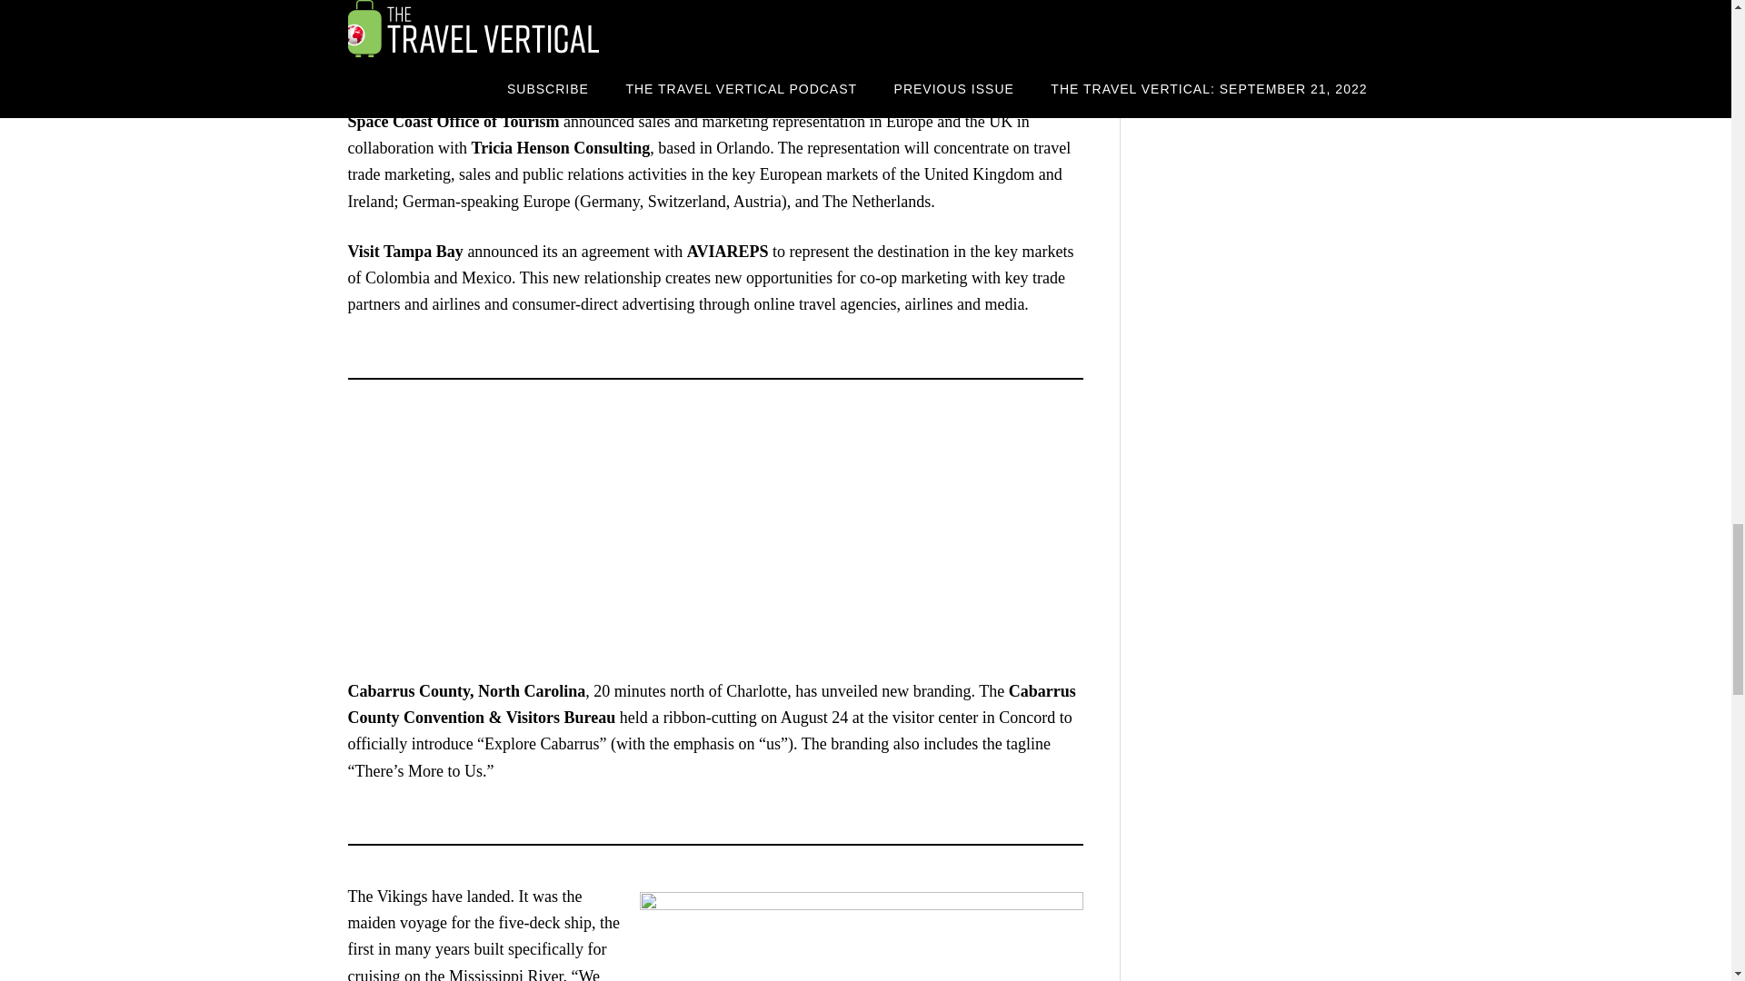  Describe the element at coordinates (574, 541) in the screenshot. I see `Explore Cabarrus County` at that location.